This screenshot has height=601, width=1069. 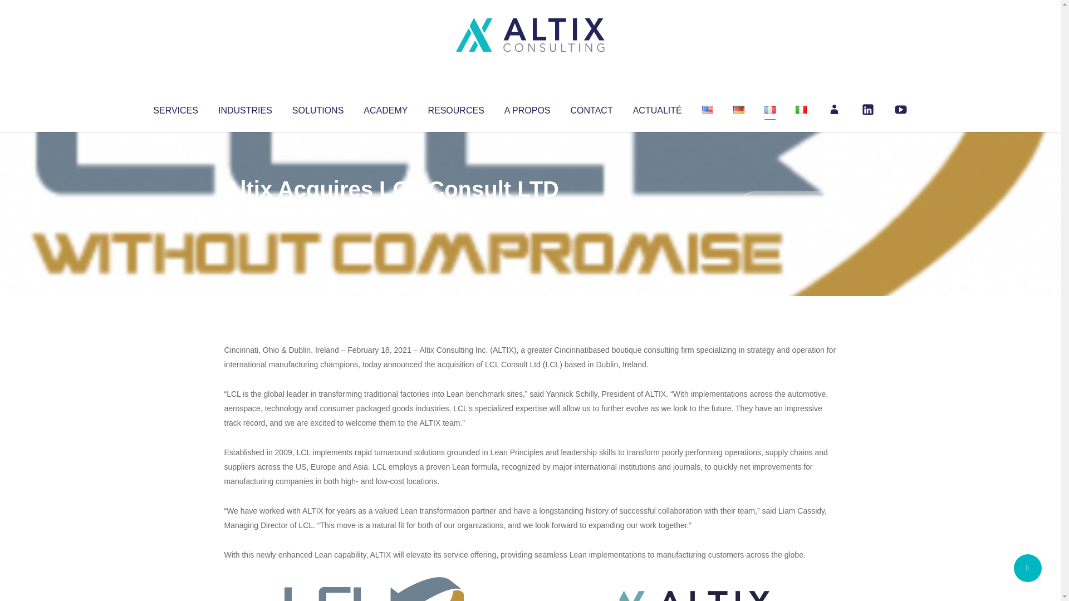 What do you see at coordinates (527, 108) in the screenshot?
I see `A PROPOS` at bounding box center [527, 108].